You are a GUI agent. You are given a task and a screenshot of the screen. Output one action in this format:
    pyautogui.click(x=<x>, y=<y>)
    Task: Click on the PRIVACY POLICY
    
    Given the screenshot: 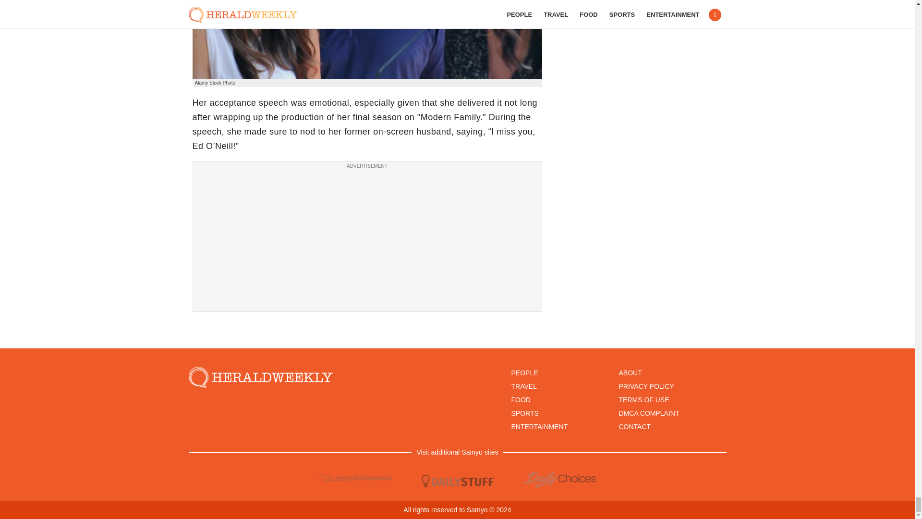 What is the action you would take?
    pyautogui.click(x=646, y=386)
    